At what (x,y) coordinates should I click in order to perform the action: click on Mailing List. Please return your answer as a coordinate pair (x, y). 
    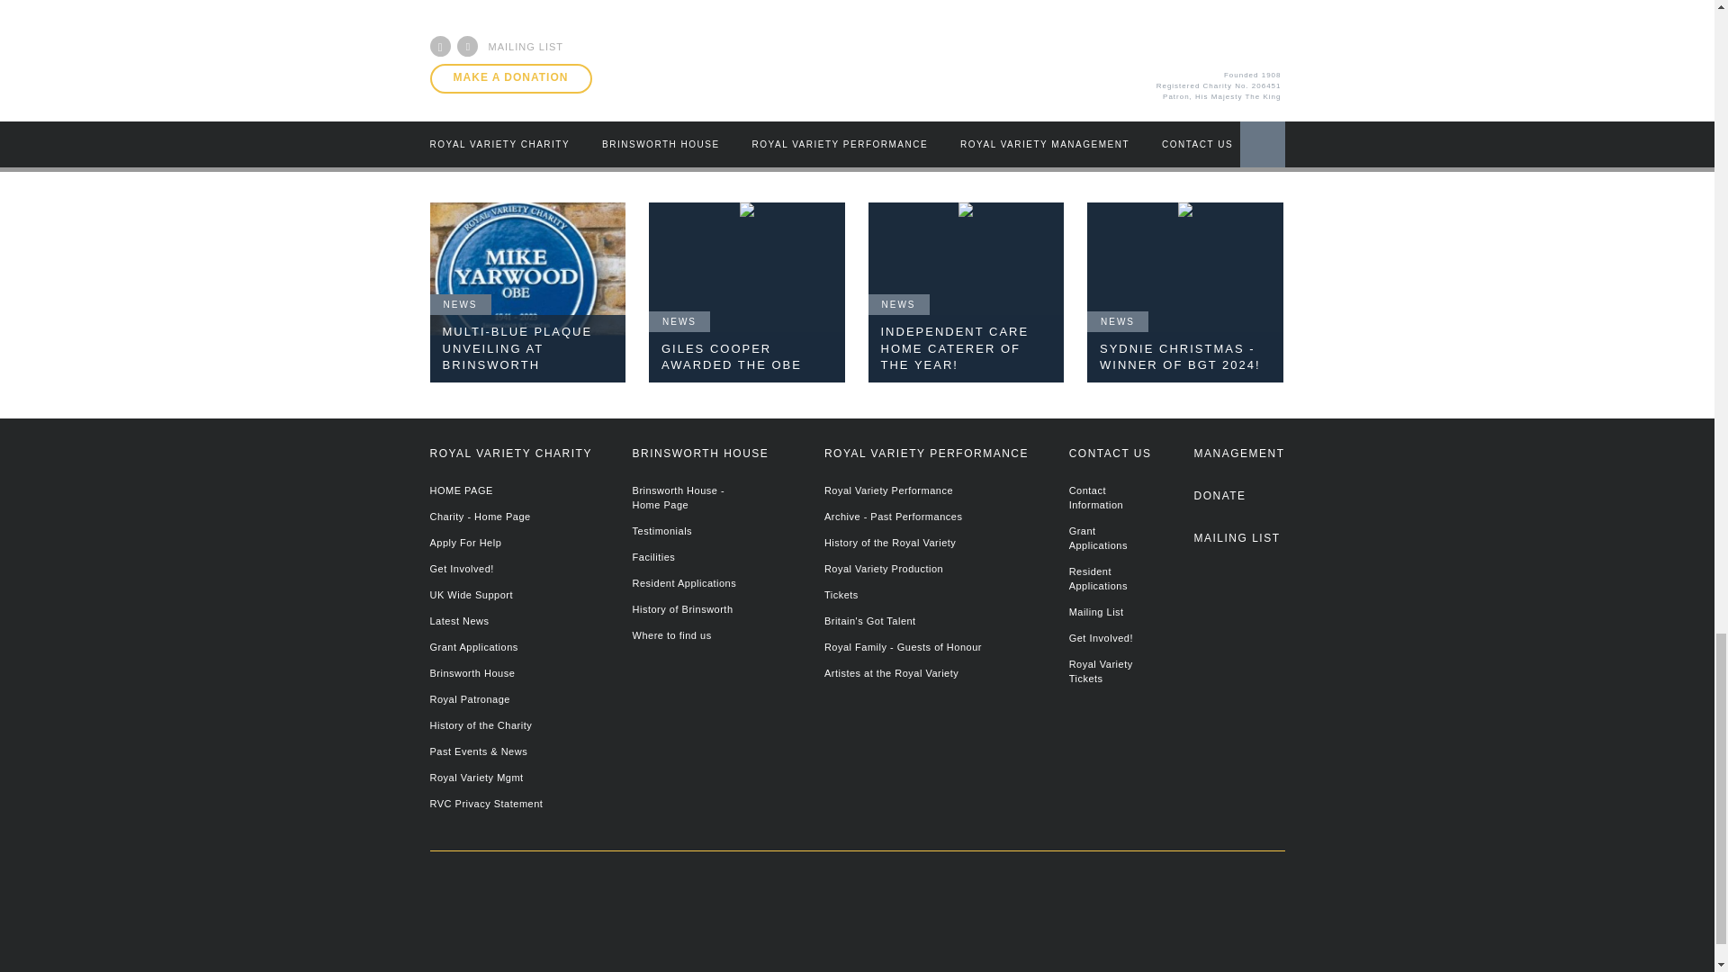
    Looking at the image, I should click on (1238, 546).